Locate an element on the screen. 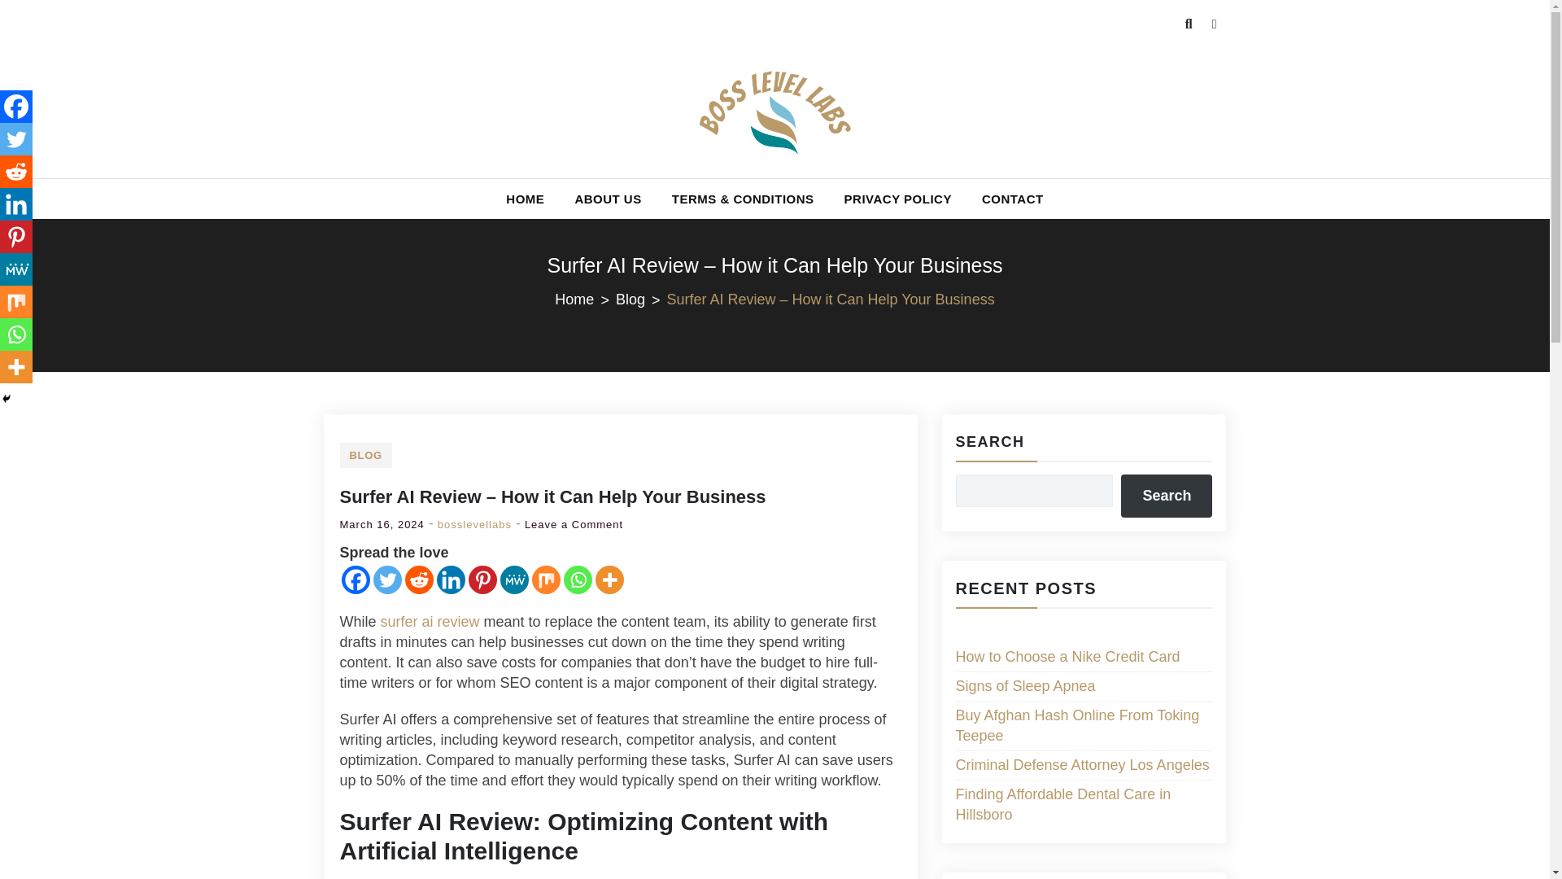  Facebook is located at coordinates (16, 107).